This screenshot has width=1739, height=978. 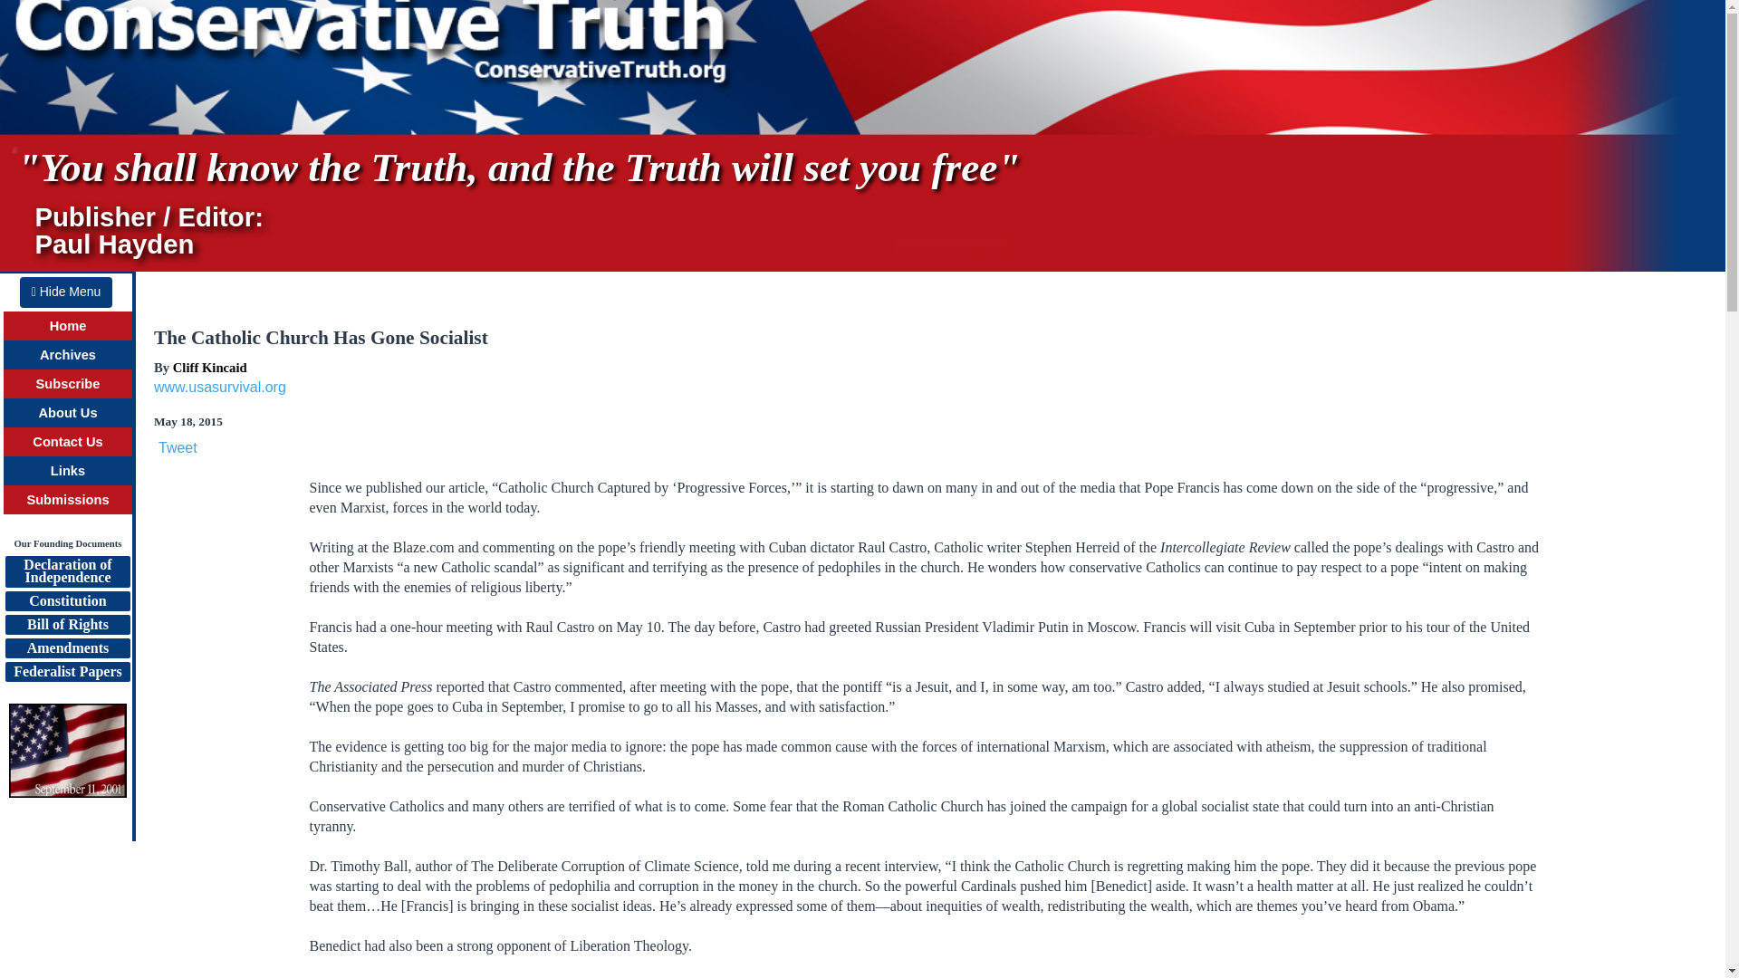 I want to click on Subscribe, so click(x=67, y=625).